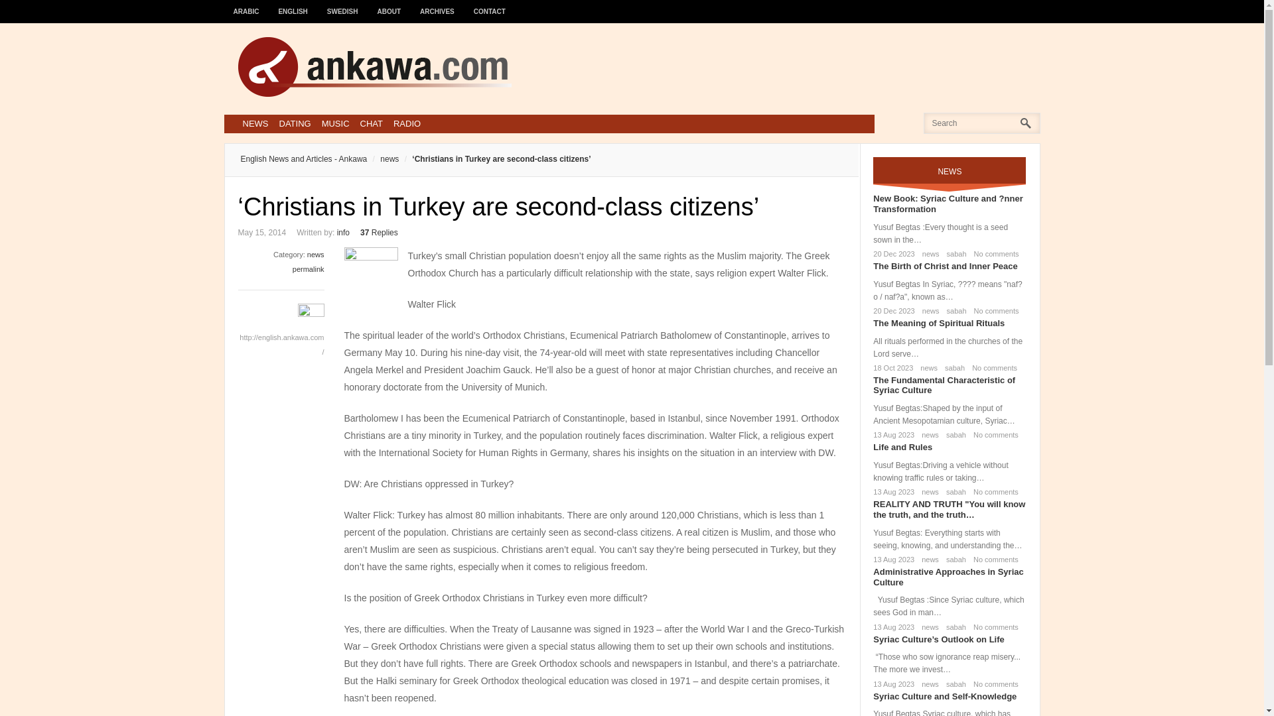 The image size is (1274, 716). What do you see at coordinates (926, 367) in the screenshot?
I see `news` at bounding box center [926, 367].